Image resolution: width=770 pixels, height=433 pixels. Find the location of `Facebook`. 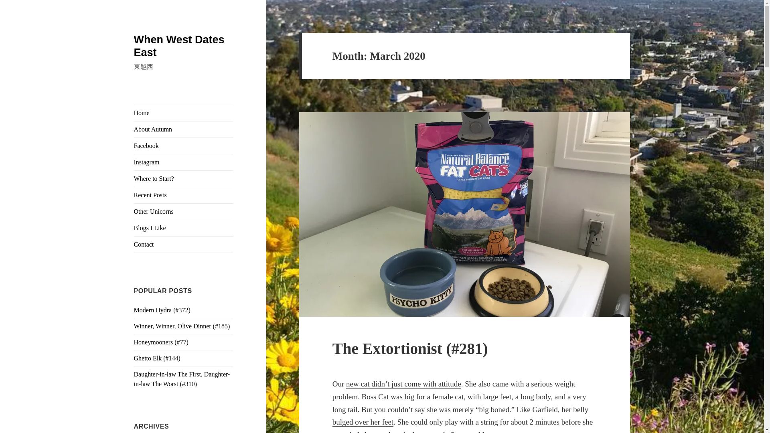

Facebook is located at coordinates (184, 146).